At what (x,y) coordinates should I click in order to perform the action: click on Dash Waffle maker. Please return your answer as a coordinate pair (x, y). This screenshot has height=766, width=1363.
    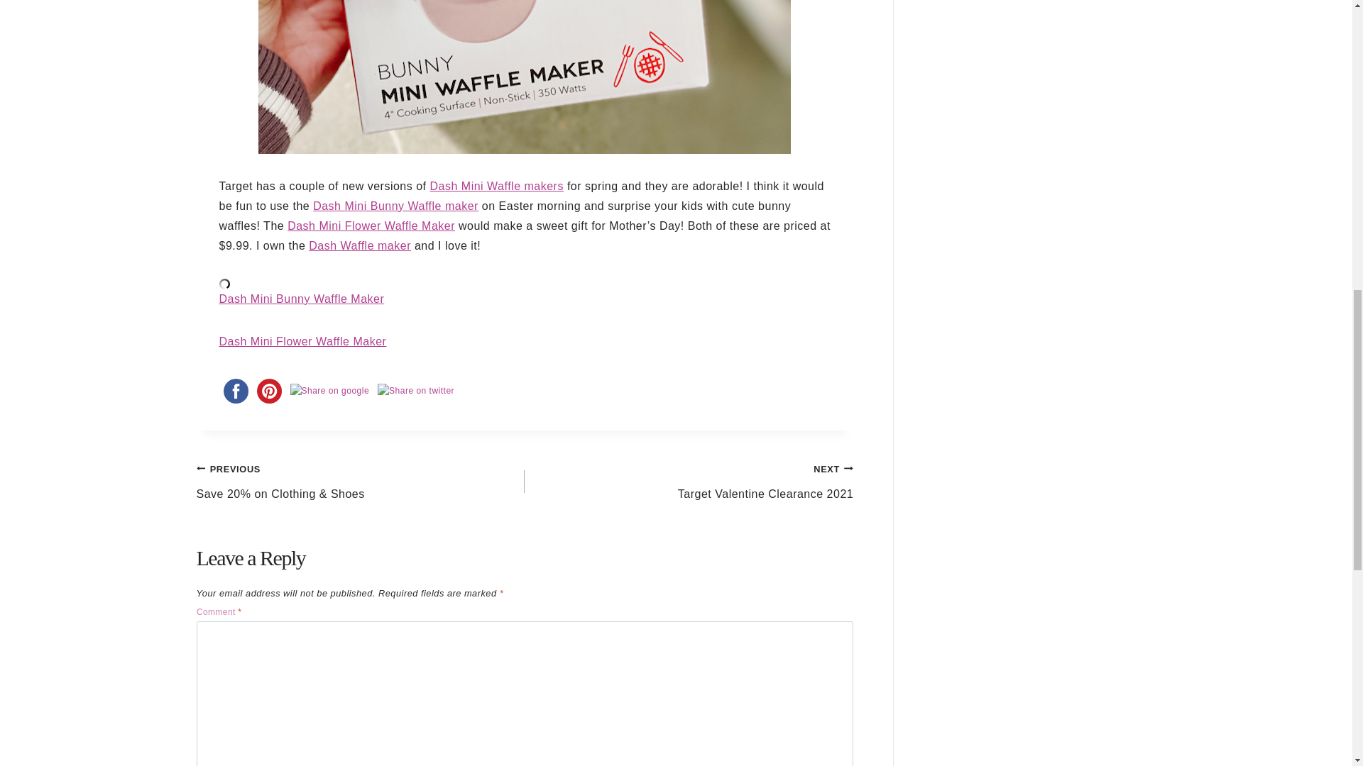
    Looking at the image, I should click on (235, 391).